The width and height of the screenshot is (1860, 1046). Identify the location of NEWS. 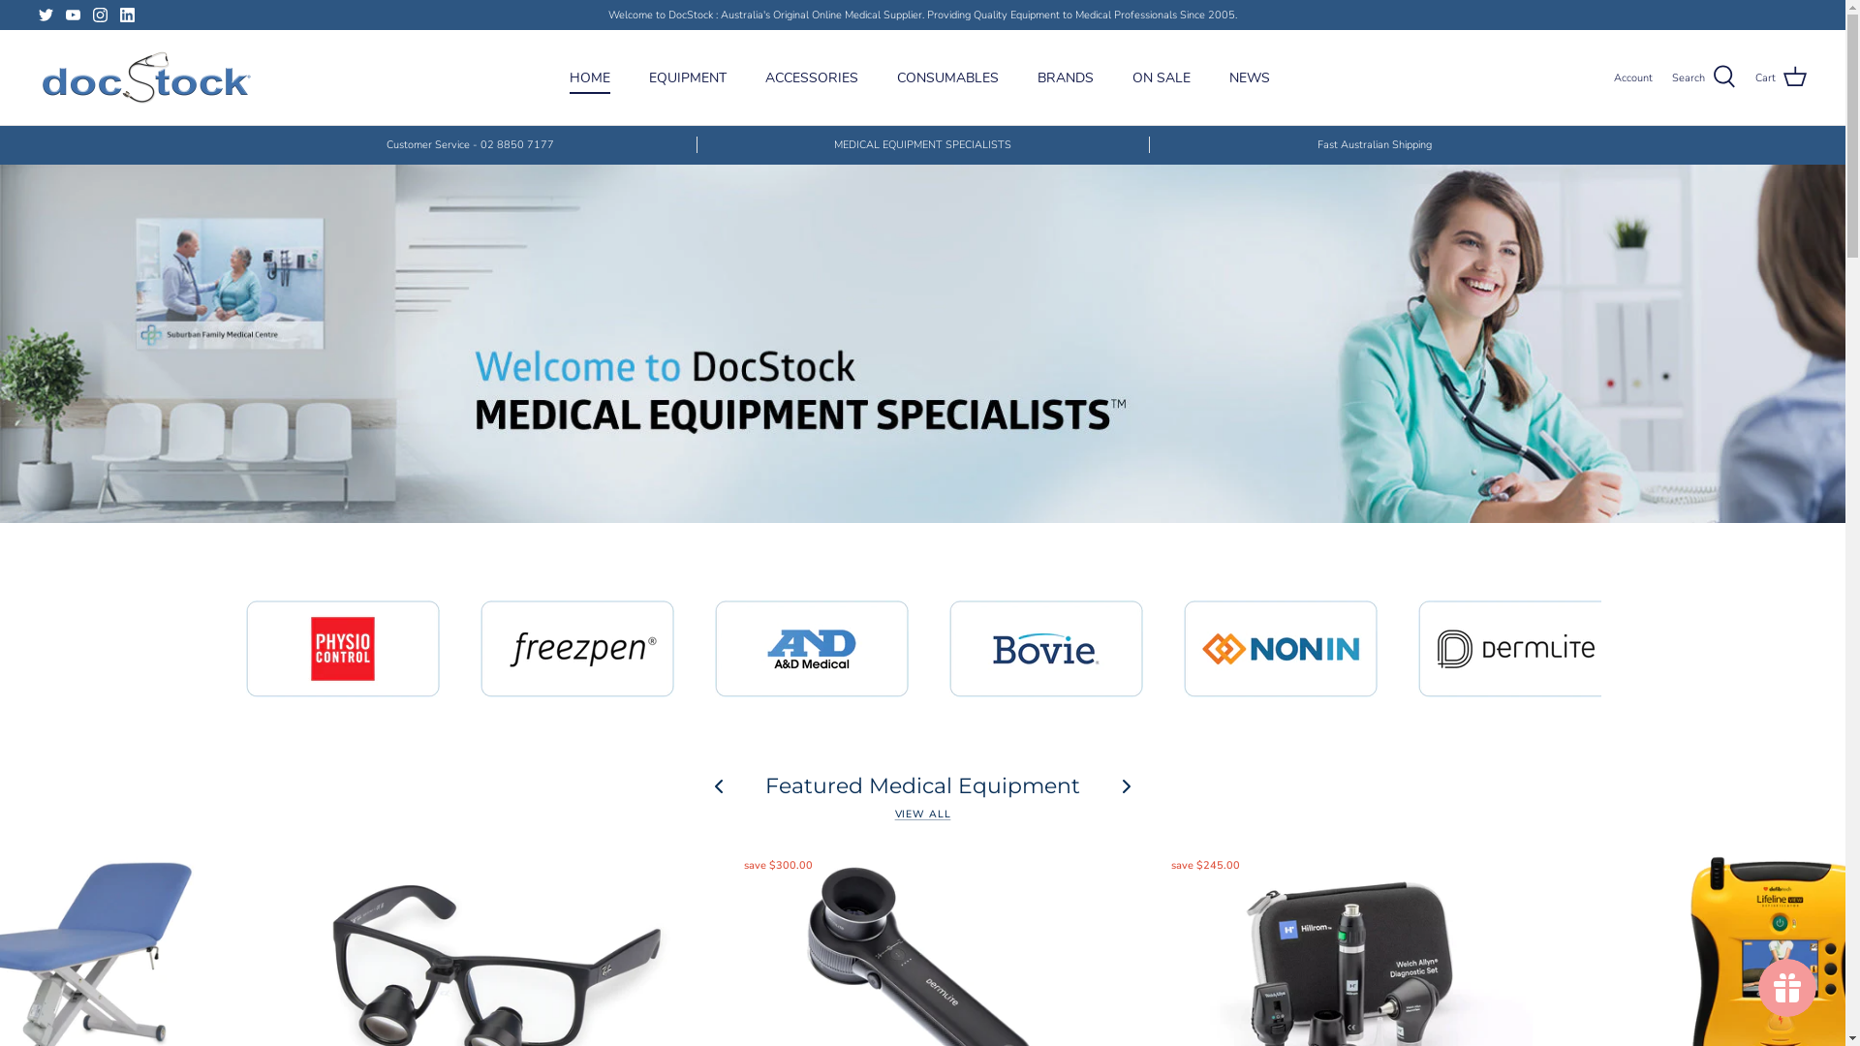
(1250, 77).